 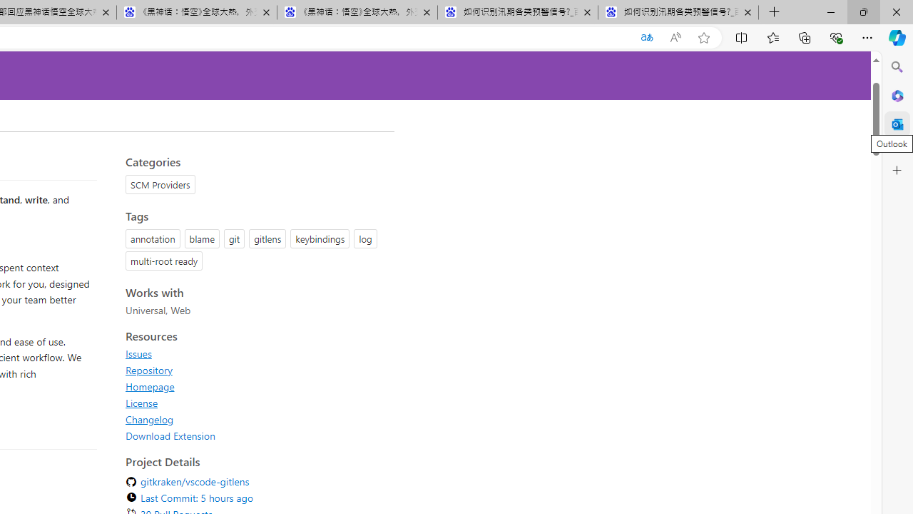 I want to click on Changelog, so click(x=255, y=419).